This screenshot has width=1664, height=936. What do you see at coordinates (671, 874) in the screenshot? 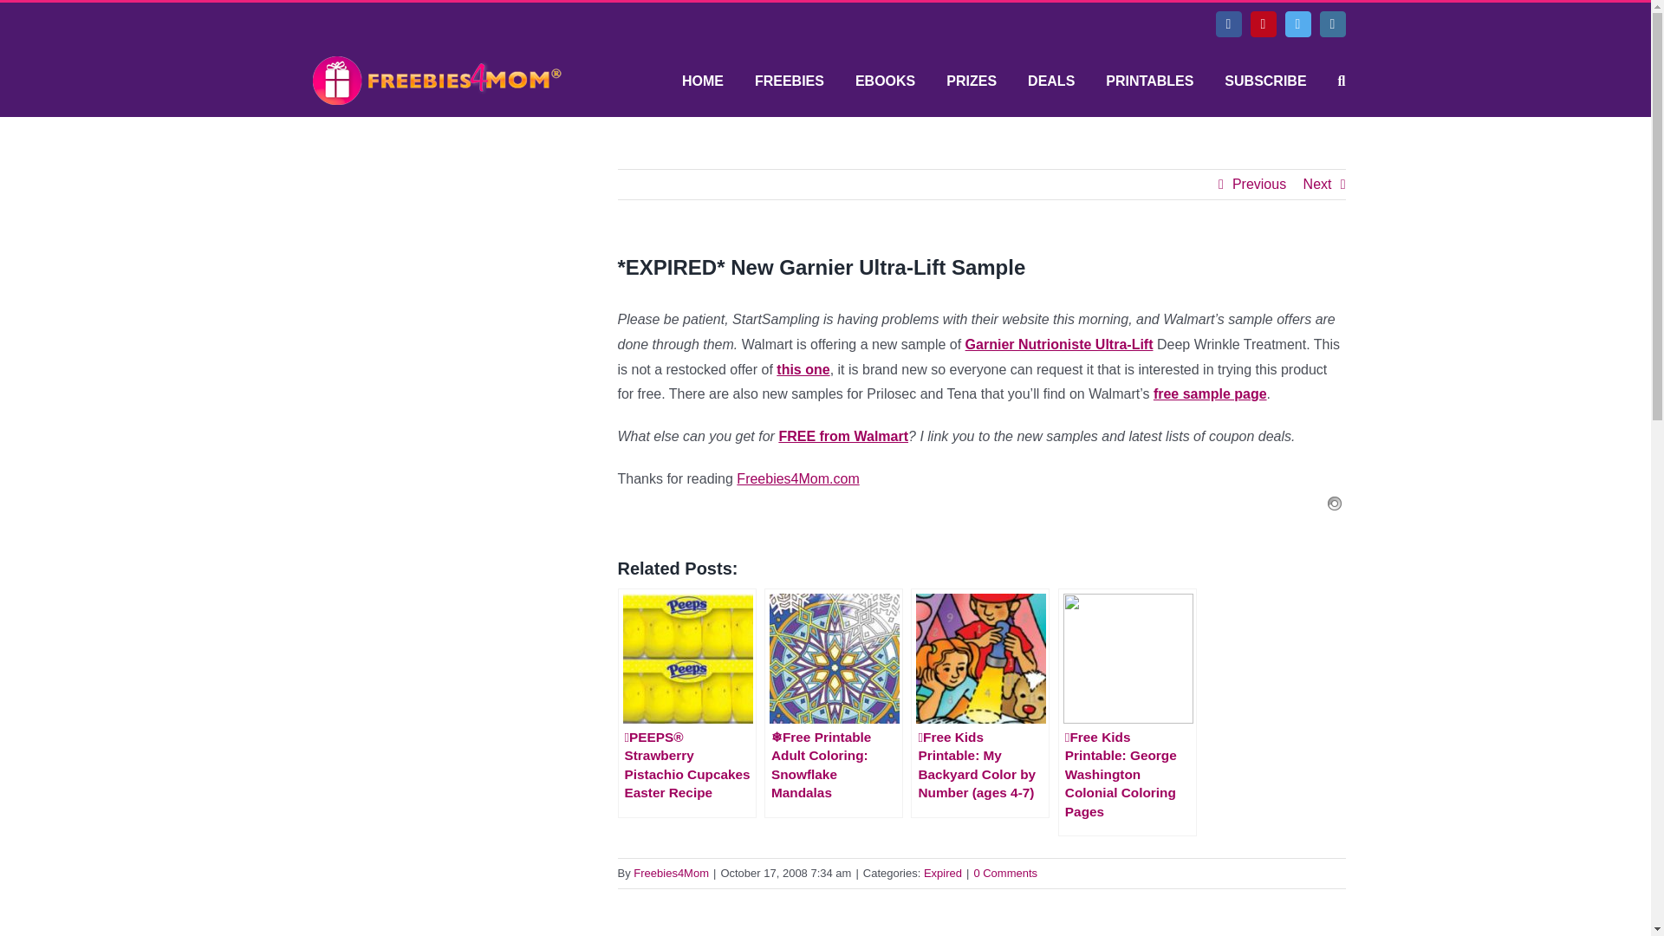
I see `Posts by Freebies4Mom` at bounding box center [671, 874].